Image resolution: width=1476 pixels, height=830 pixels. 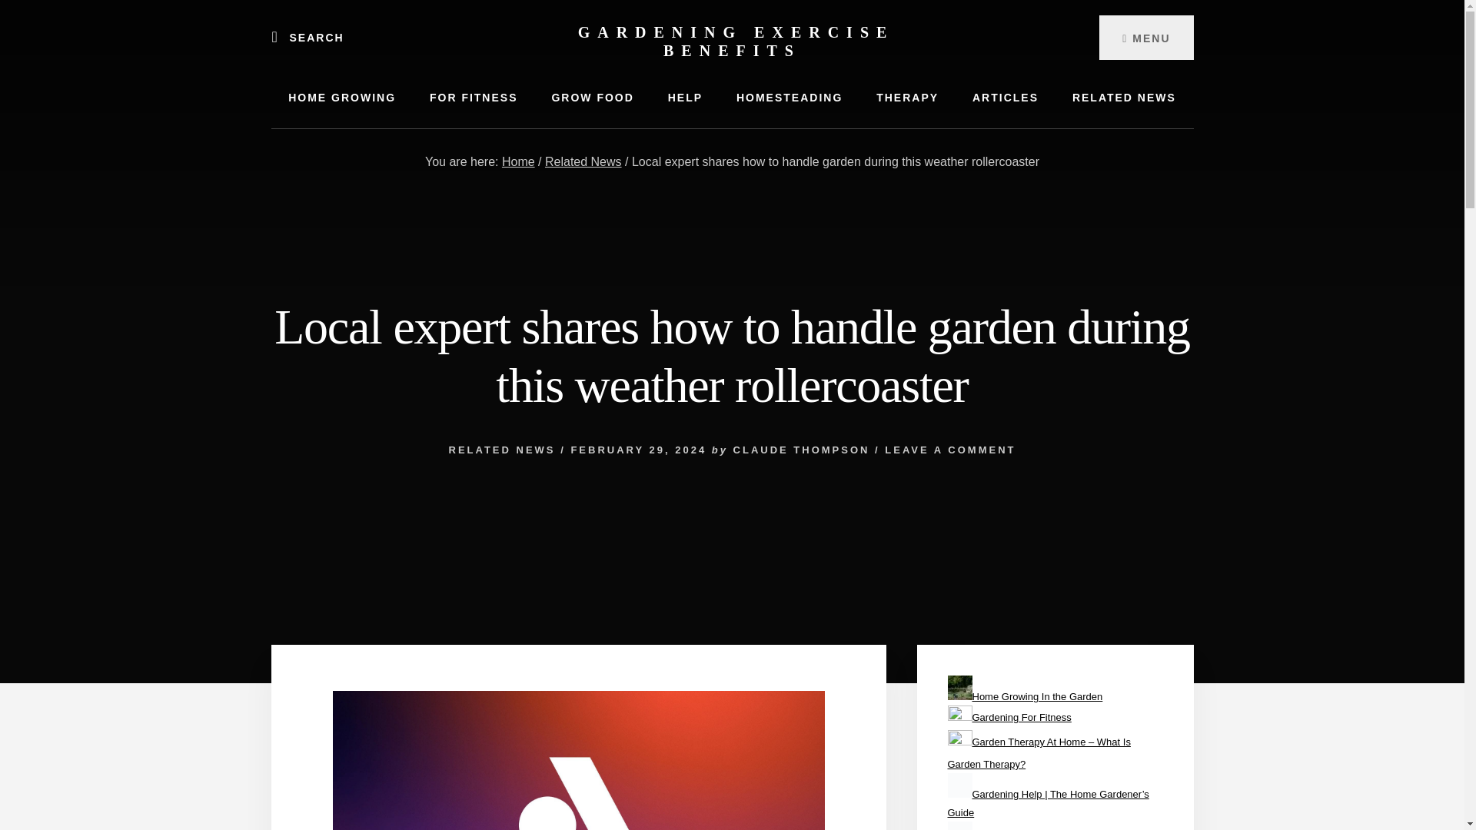 I want to click on Home, so click(x=518, y=161).